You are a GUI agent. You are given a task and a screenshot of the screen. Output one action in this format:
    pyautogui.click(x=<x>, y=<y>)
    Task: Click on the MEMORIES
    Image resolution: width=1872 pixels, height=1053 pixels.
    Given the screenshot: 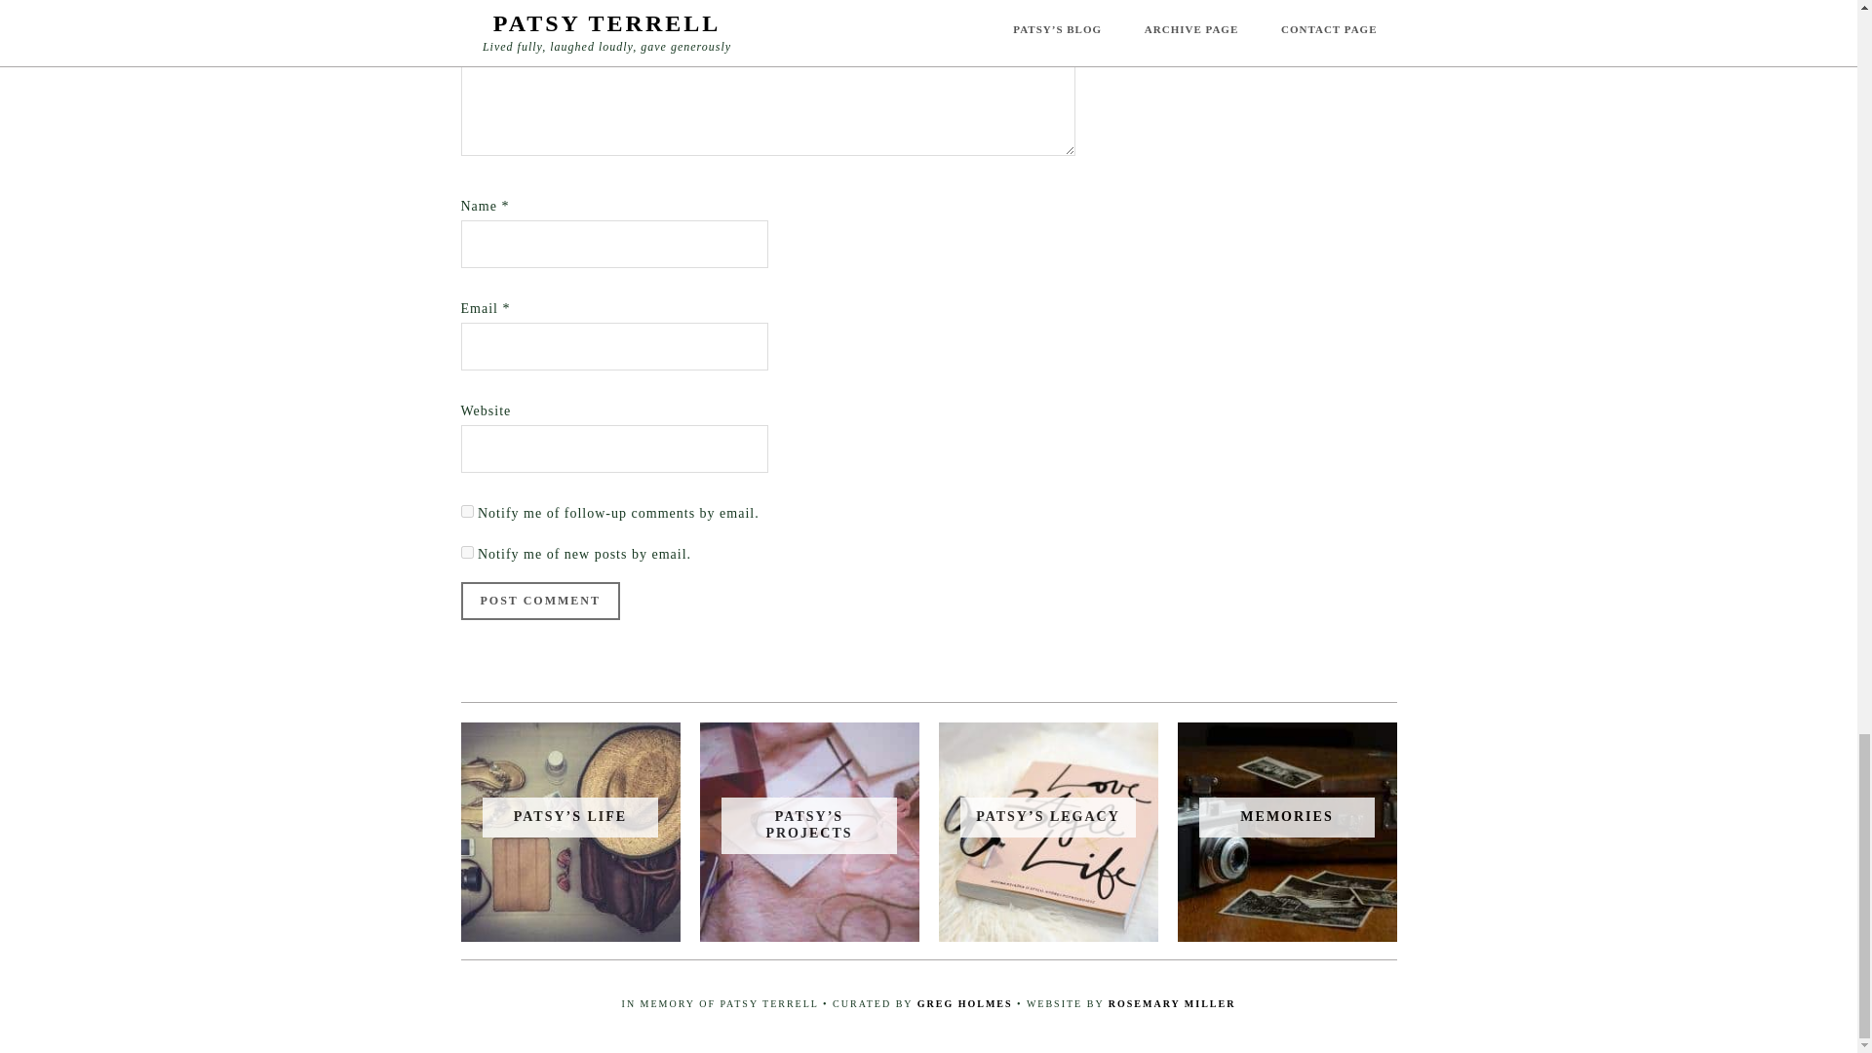 What is the action you would take?
    pyautogui.click(x=1286, y=816)
    